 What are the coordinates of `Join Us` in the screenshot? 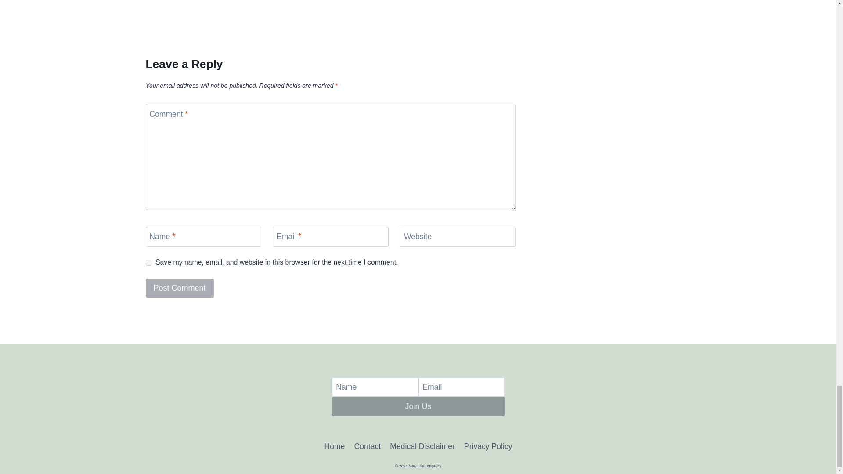 It's located at (418, 406).